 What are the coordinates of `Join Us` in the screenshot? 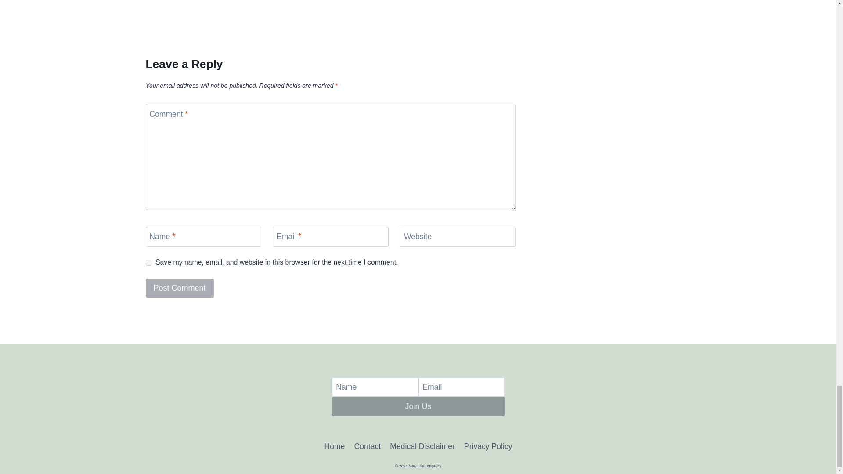 It's located at (418, 406).